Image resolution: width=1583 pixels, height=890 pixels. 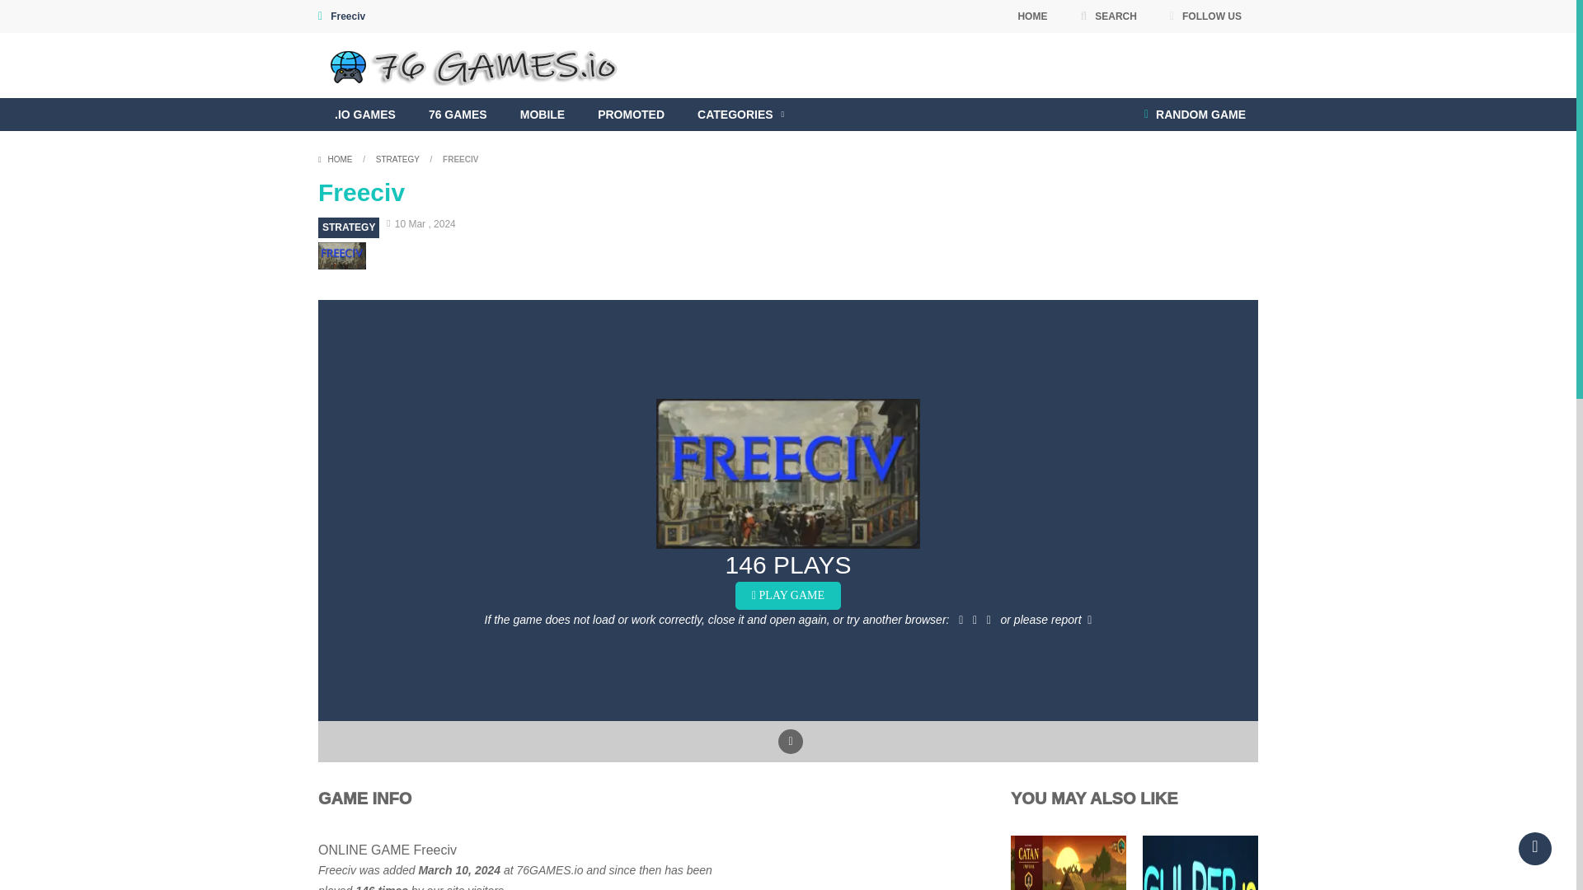 What do you see at coordinates (477, 65) in the screenshot?
I see `76GAMES` at bounding box center [477, 65].